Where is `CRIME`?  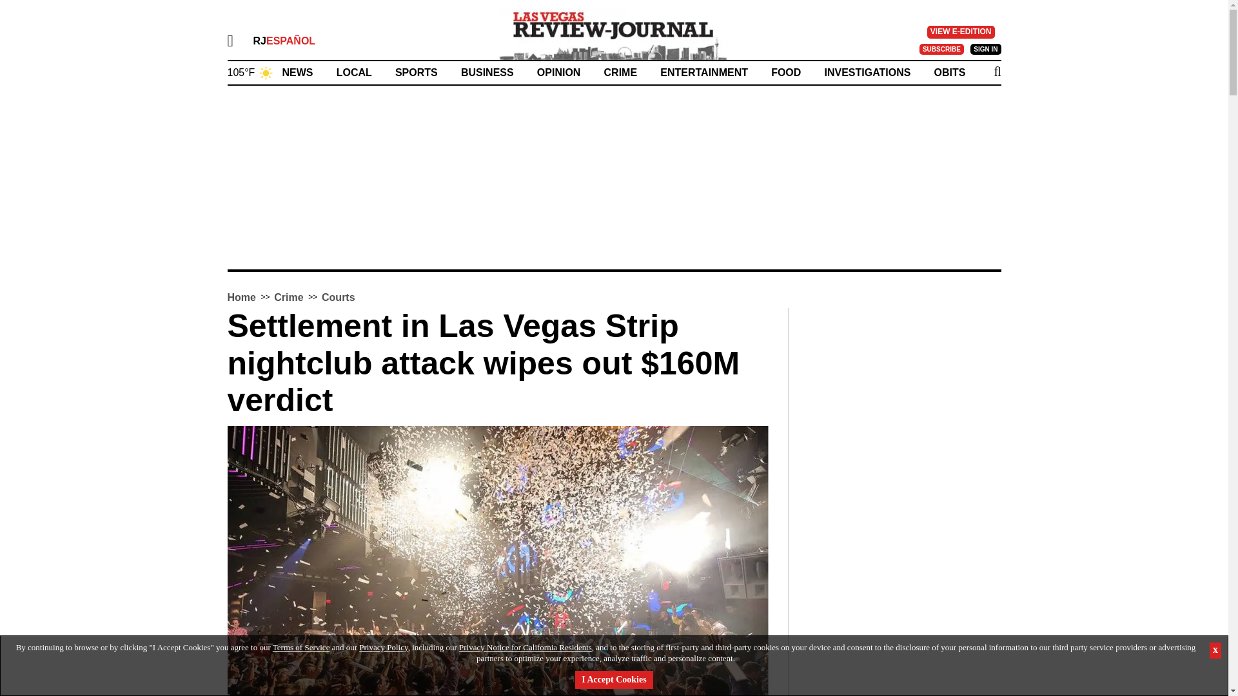 CRIME is located at coordinates (620, 72).